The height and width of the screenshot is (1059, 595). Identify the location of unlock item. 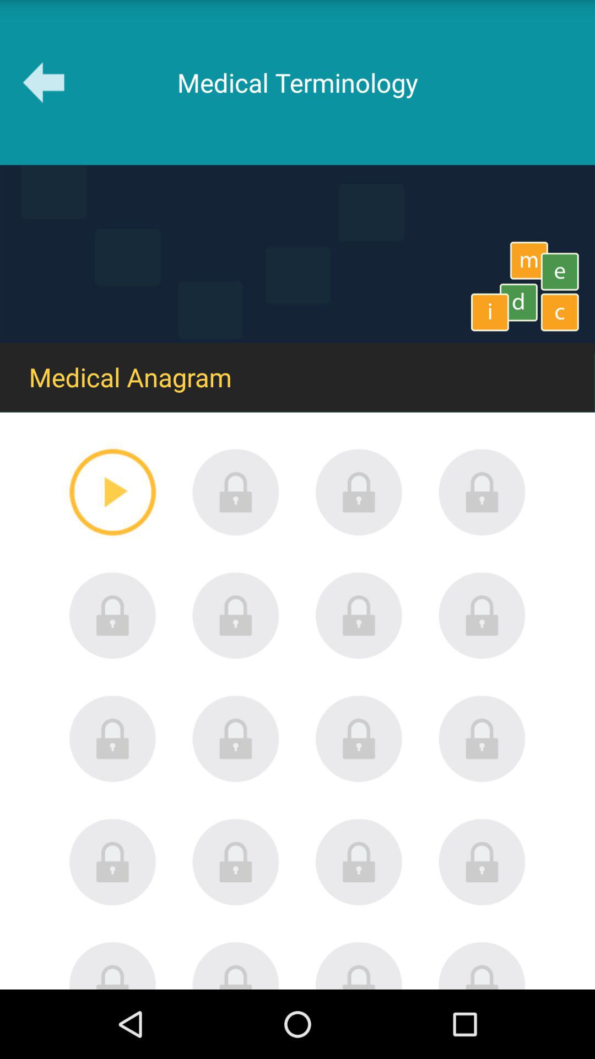
(236, 492).